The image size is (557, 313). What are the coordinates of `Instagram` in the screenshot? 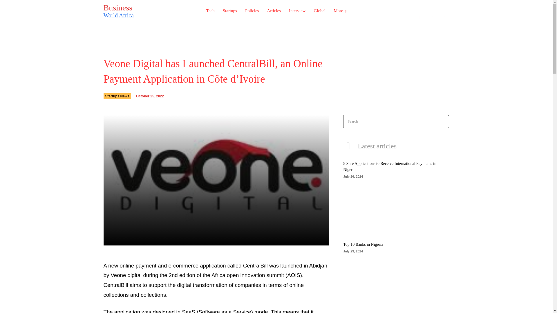 It's located at (117, 96).